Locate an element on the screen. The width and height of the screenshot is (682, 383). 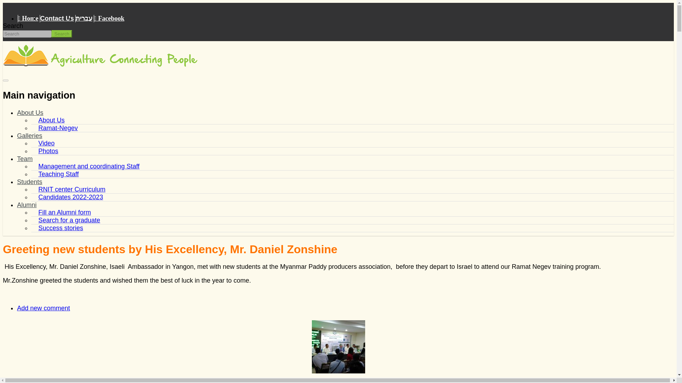
Teaching Staff is located at coordinates (58, 174).